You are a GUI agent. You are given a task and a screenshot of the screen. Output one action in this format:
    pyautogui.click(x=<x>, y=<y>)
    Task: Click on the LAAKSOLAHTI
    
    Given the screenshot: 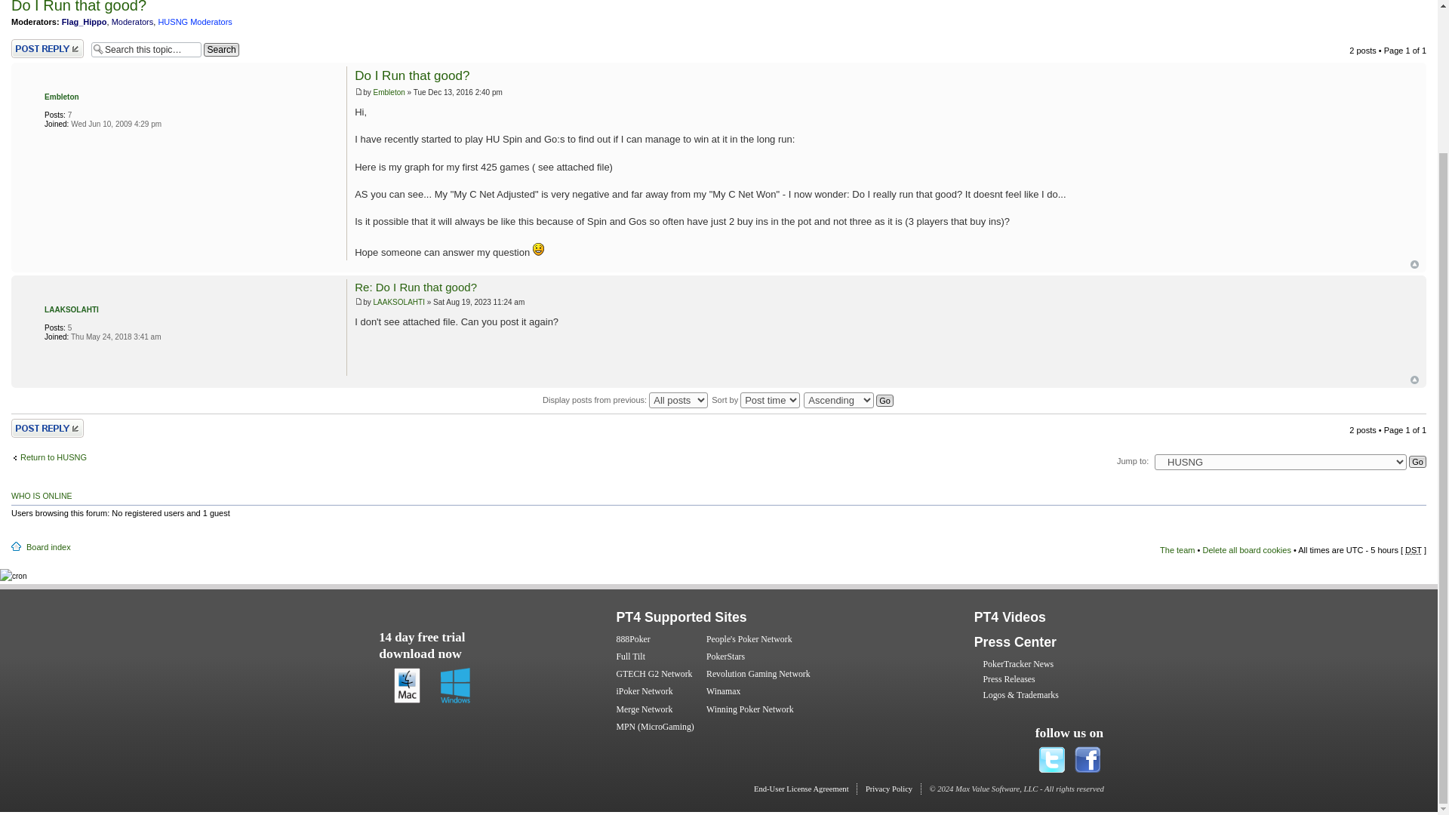 What is the action you would take?
    pyautogui.click(x=398, y=302)
    